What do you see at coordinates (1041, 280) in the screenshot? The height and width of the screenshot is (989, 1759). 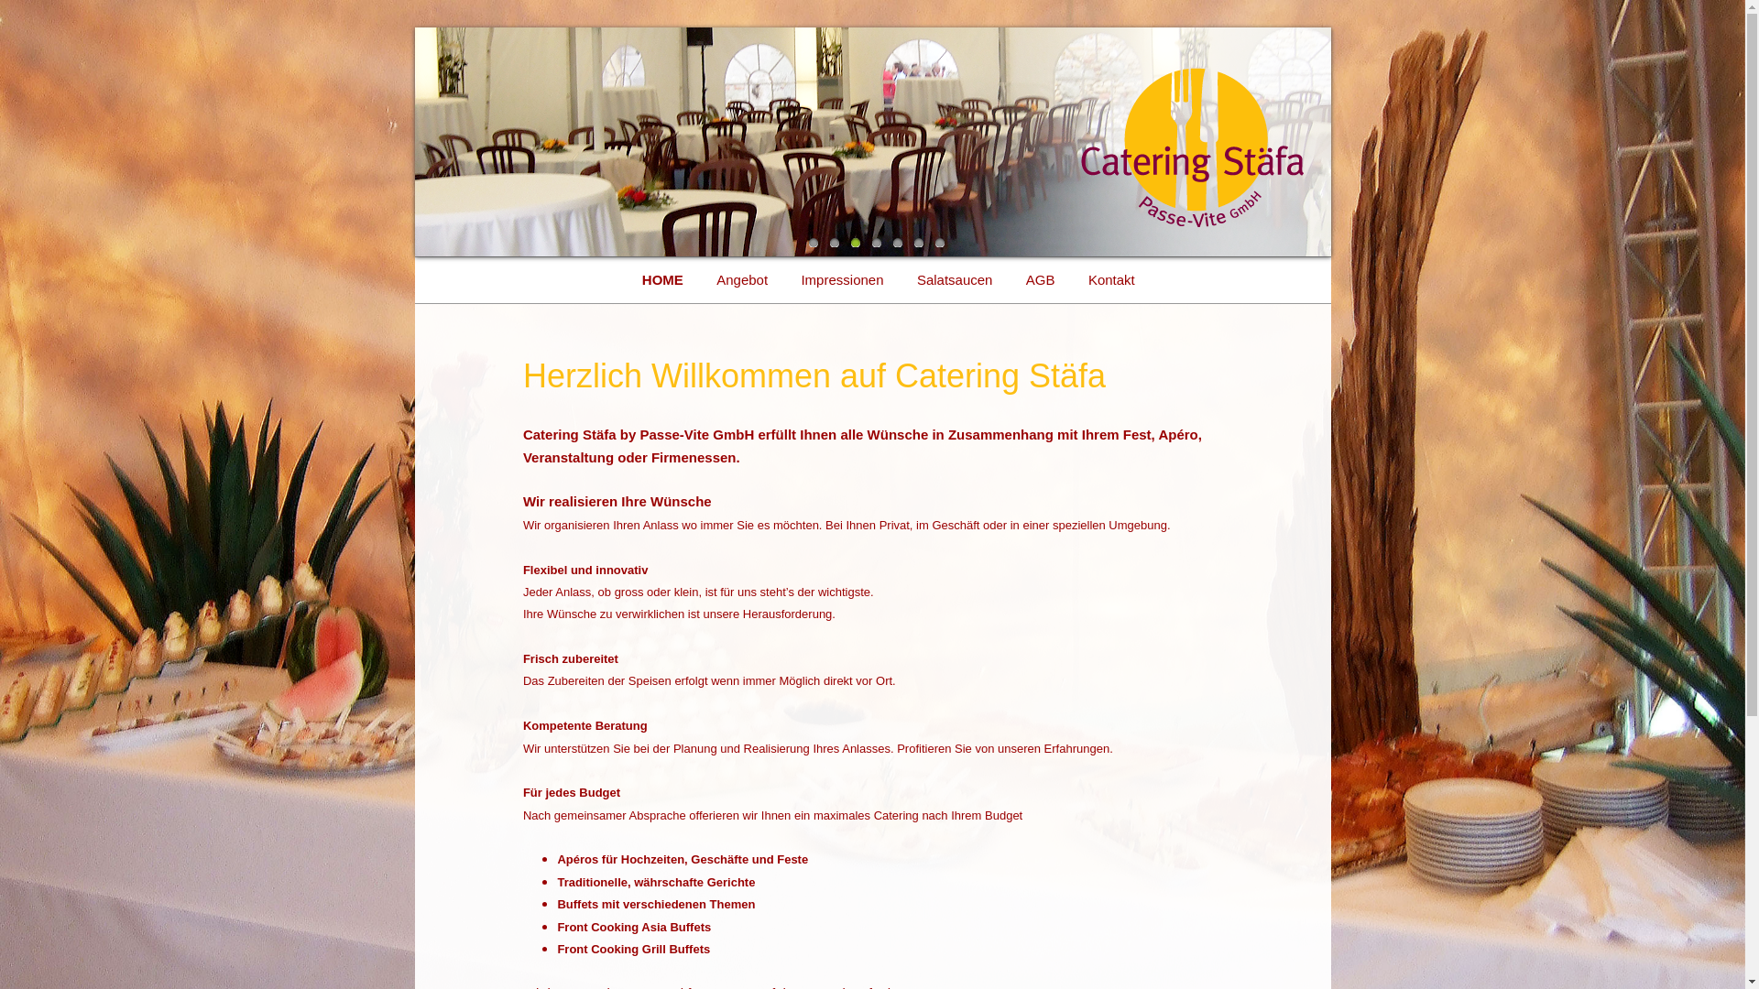 I see `AGB` at bounding box center [1041, 280].